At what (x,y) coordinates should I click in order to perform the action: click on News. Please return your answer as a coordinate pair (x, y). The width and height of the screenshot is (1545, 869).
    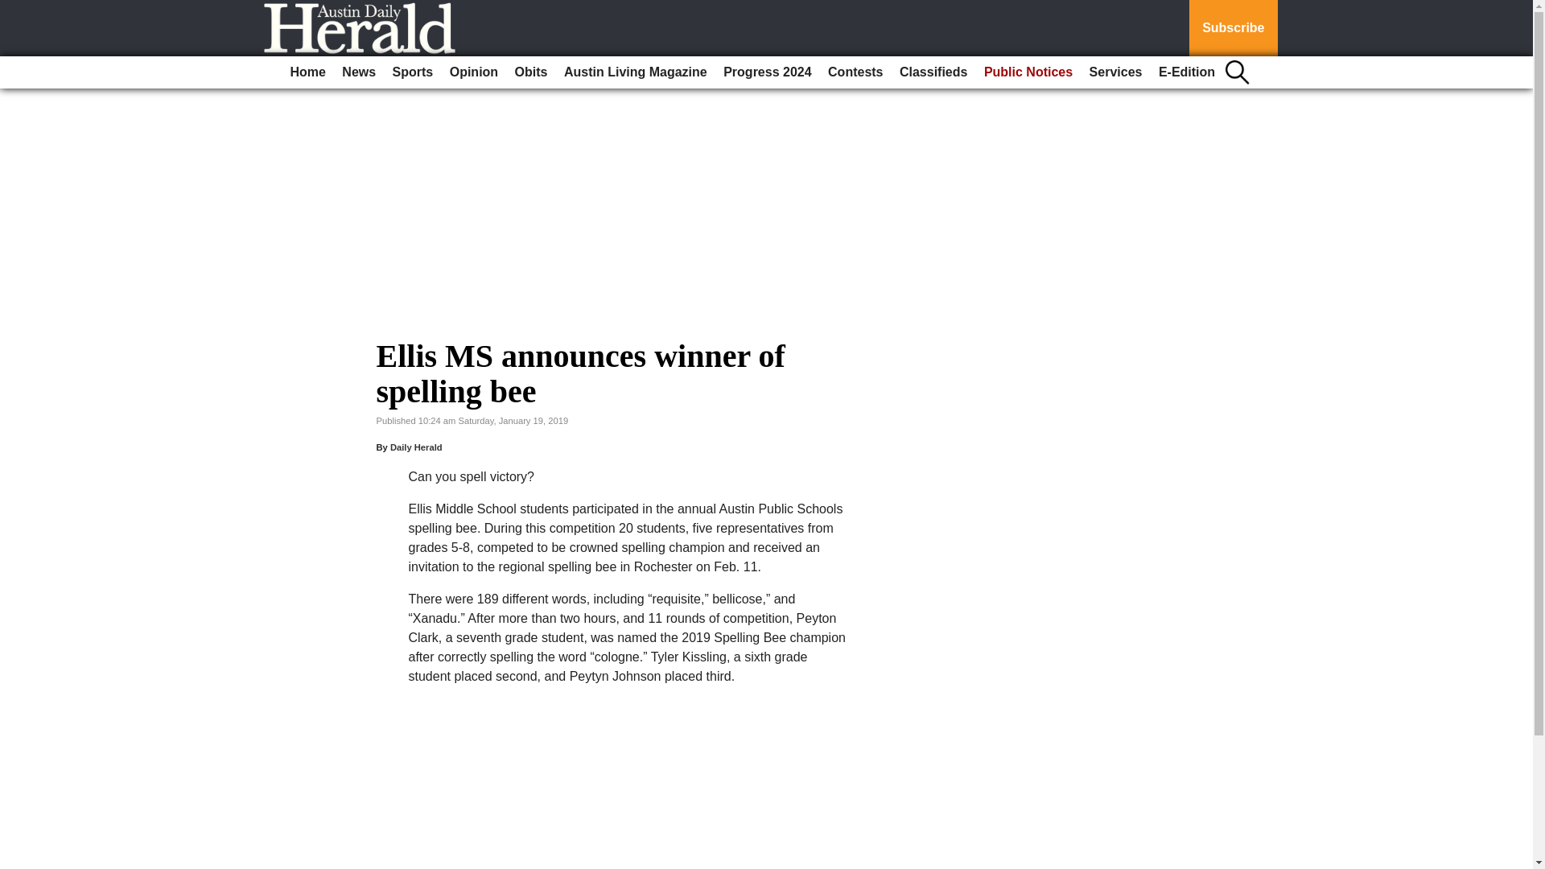
    Looking at the image, I should click on (358, 72).